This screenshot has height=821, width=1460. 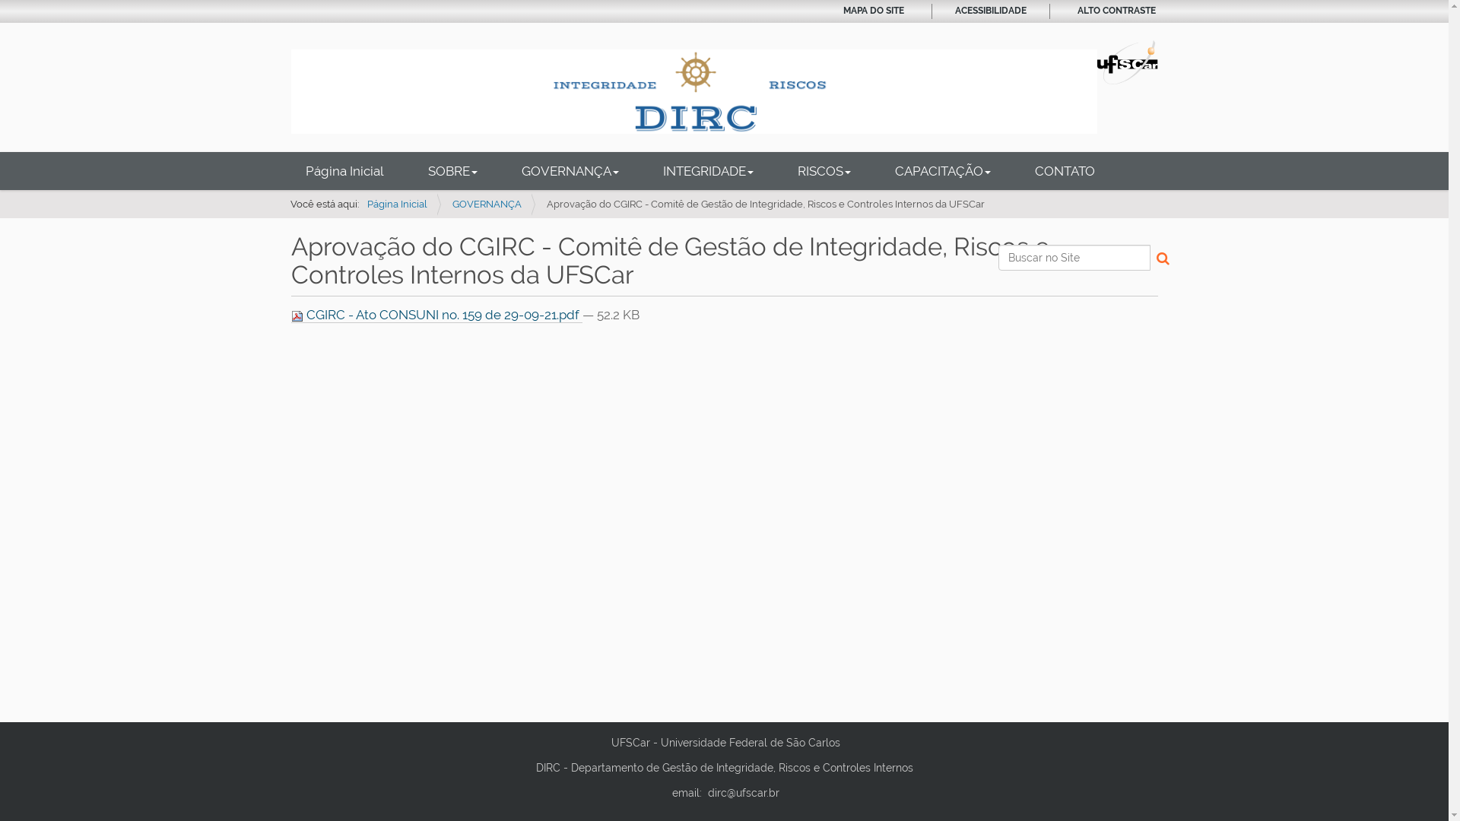 What do you see at coordinates (1074, 258) in the screenshot?
I see `Buscar no Site` at bounding box center [1074, 258].